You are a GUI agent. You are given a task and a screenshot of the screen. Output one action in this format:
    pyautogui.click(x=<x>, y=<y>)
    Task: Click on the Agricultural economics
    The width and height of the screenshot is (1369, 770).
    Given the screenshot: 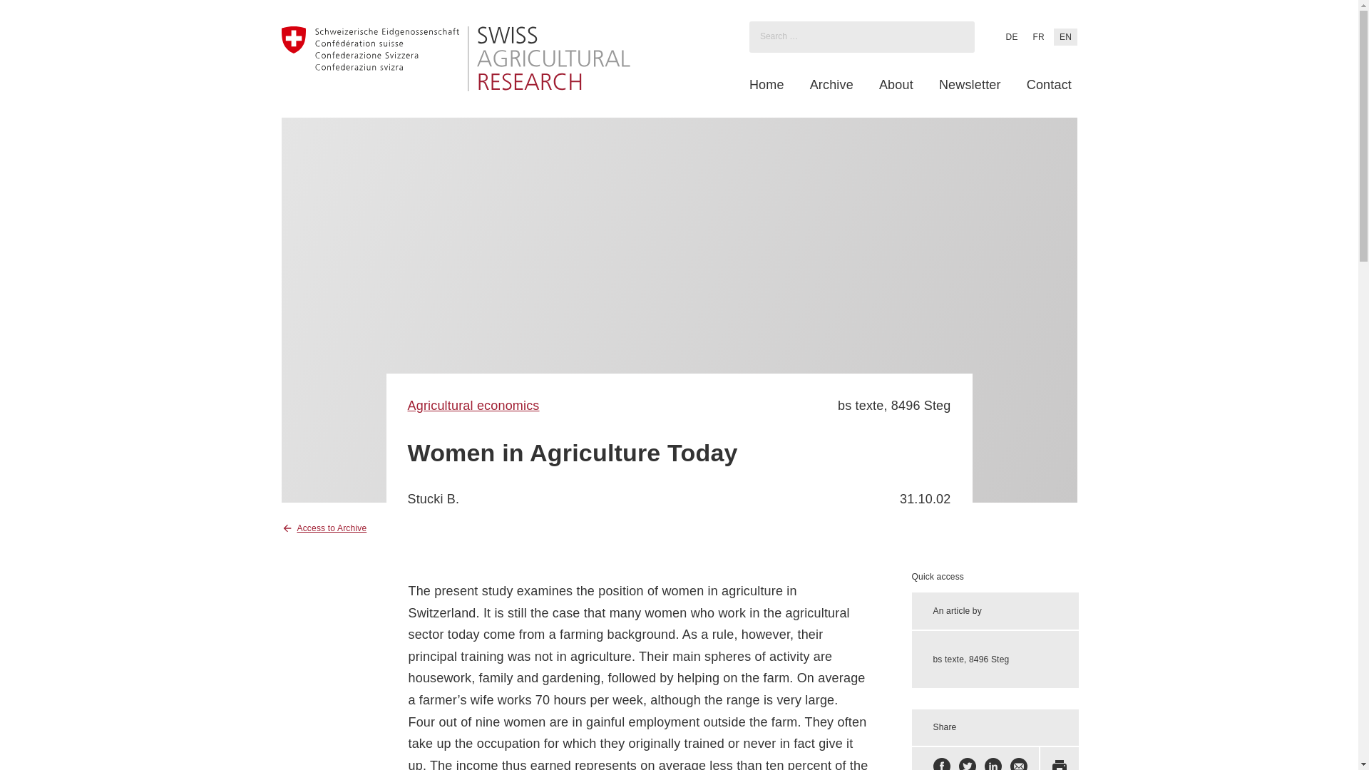 What is the action you would take?
    pyautogui.click(x=473, y=405)
    